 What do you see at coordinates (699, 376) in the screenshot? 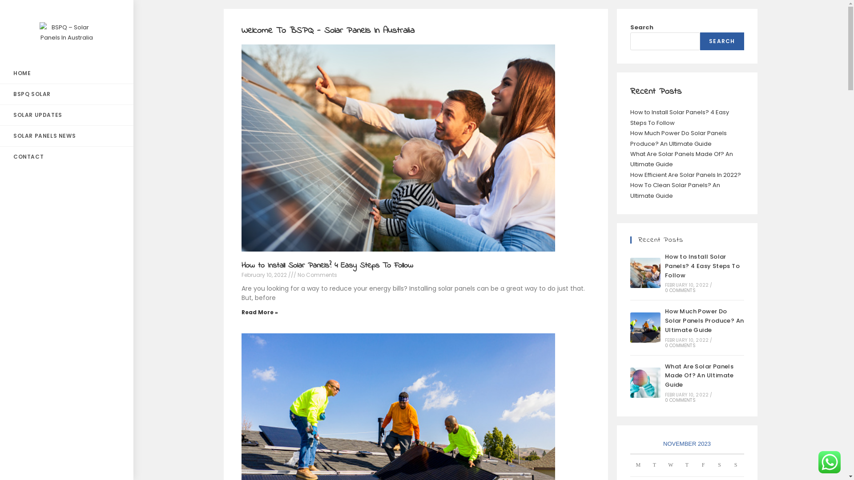
I see `What Are Solar Panels Made Of? An Ultimate Guide` at bounding box center [699, 376].